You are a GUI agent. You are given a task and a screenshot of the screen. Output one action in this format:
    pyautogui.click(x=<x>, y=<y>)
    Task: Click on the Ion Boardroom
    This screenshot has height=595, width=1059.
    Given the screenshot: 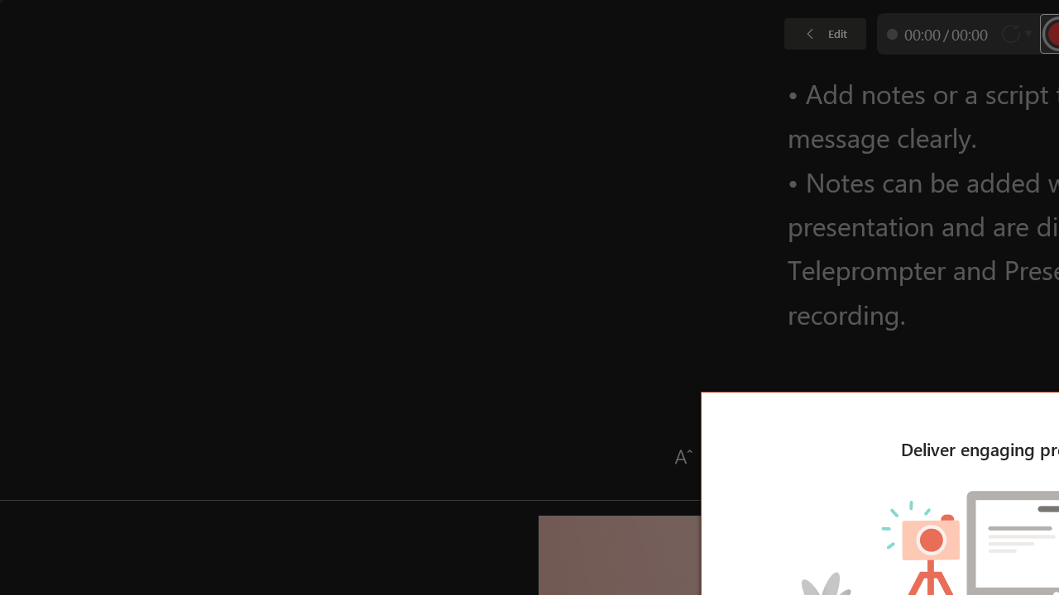 What is the action you would take?
    pyautogui.click(x=509, y=83)
    